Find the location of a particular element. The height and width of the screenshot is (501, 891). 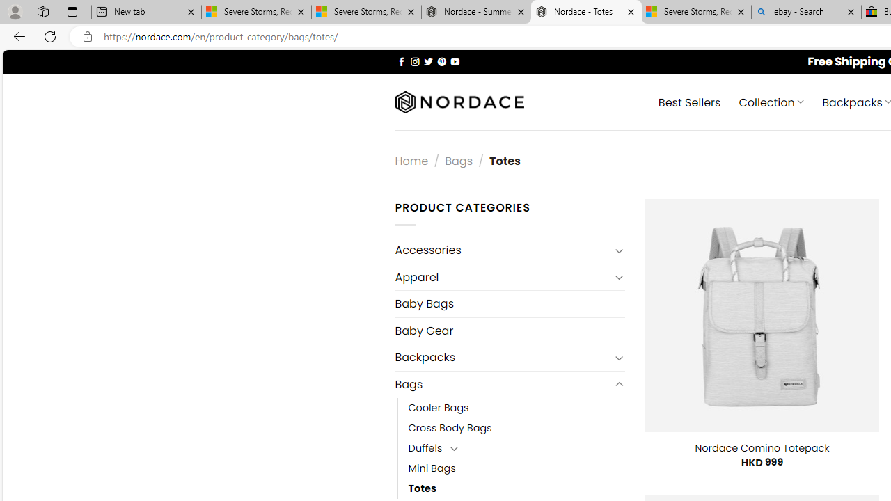

Follow on Pinterest is located at coordinates (441, 61).